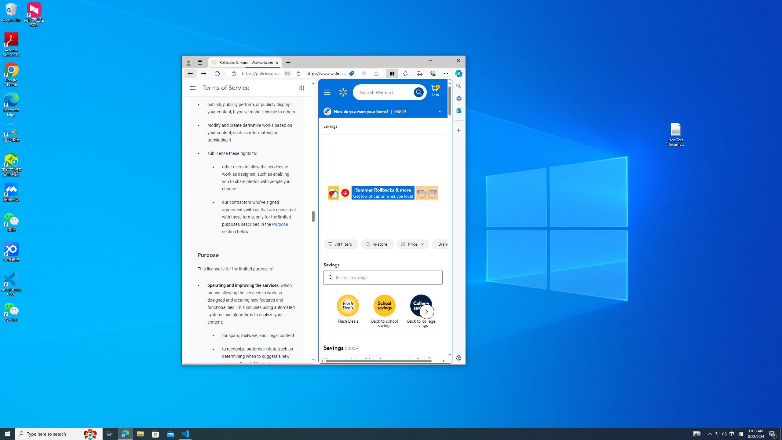 Image resolution: width=782 pixels, height=440 pixels. Describe the element at coordinates (426, 312) in the screenshot. I see `Next slide for chipModuleWithImages list` at that location.